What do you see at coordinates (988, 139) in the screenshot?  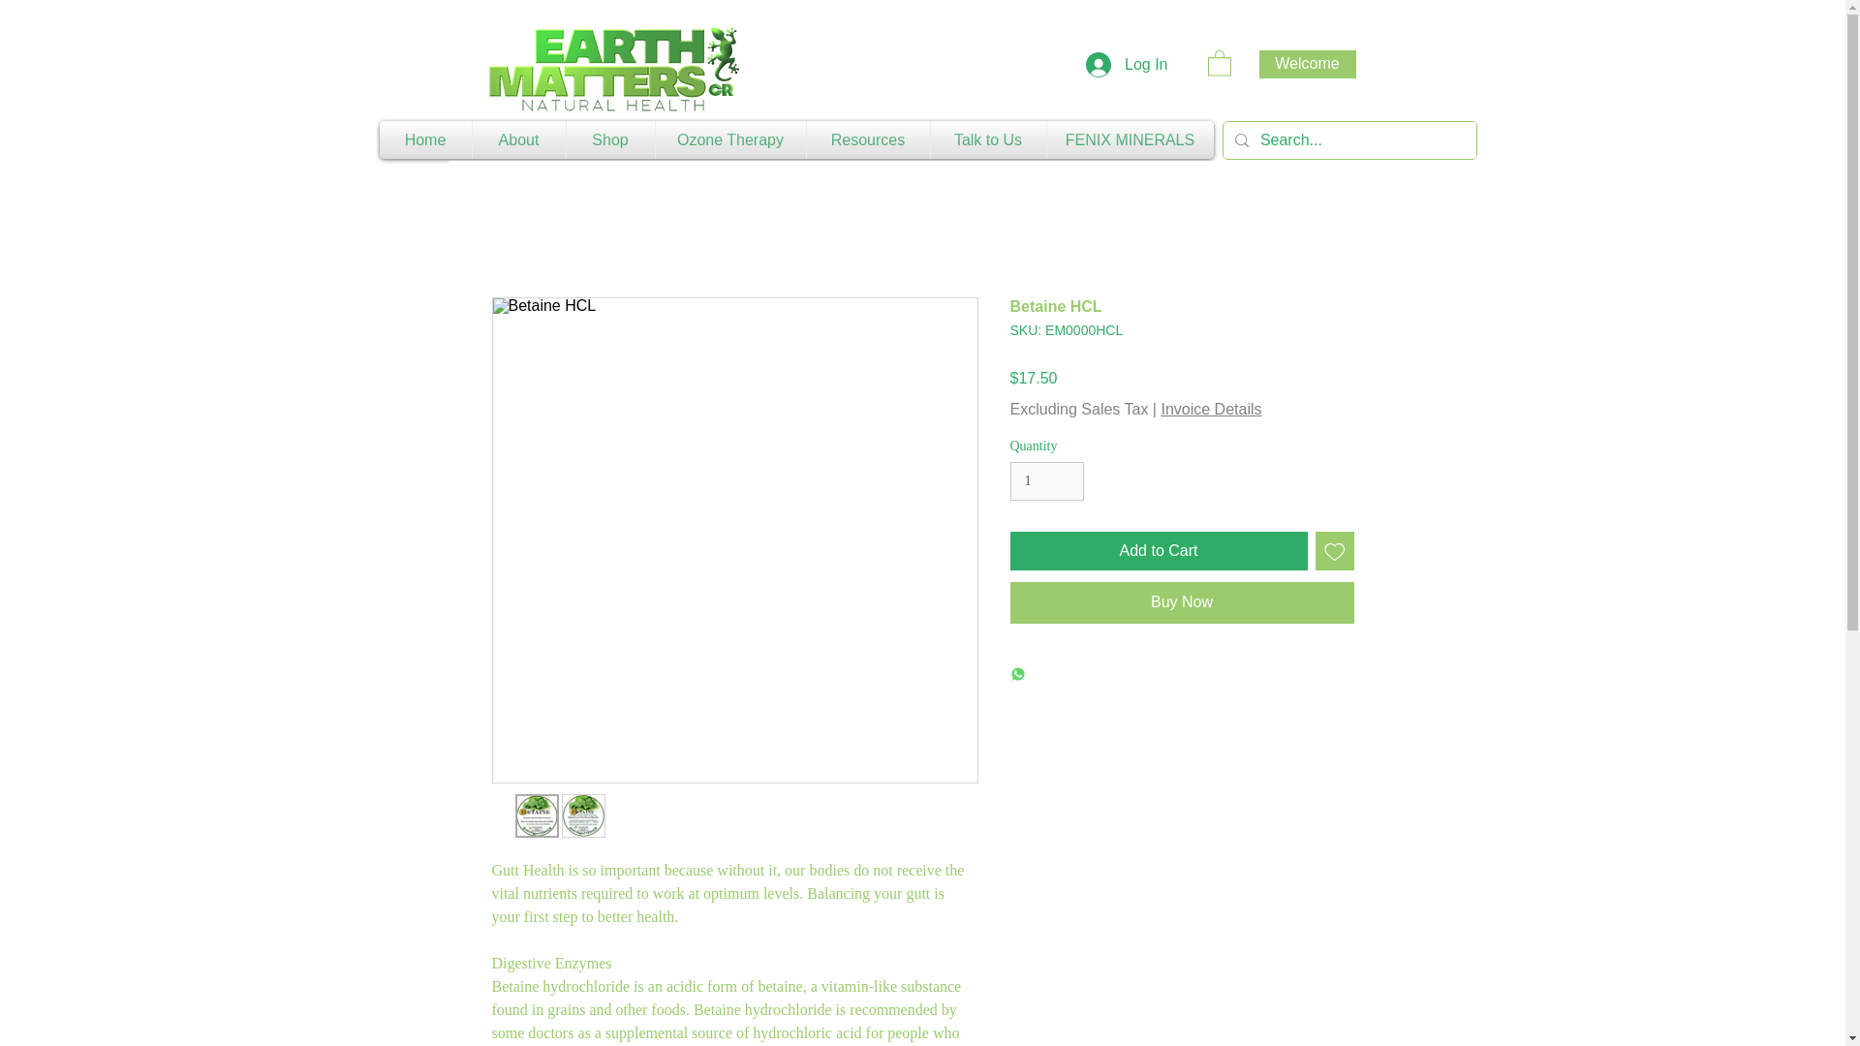 I see `Talk to Us` at bounding box center [988, 139].